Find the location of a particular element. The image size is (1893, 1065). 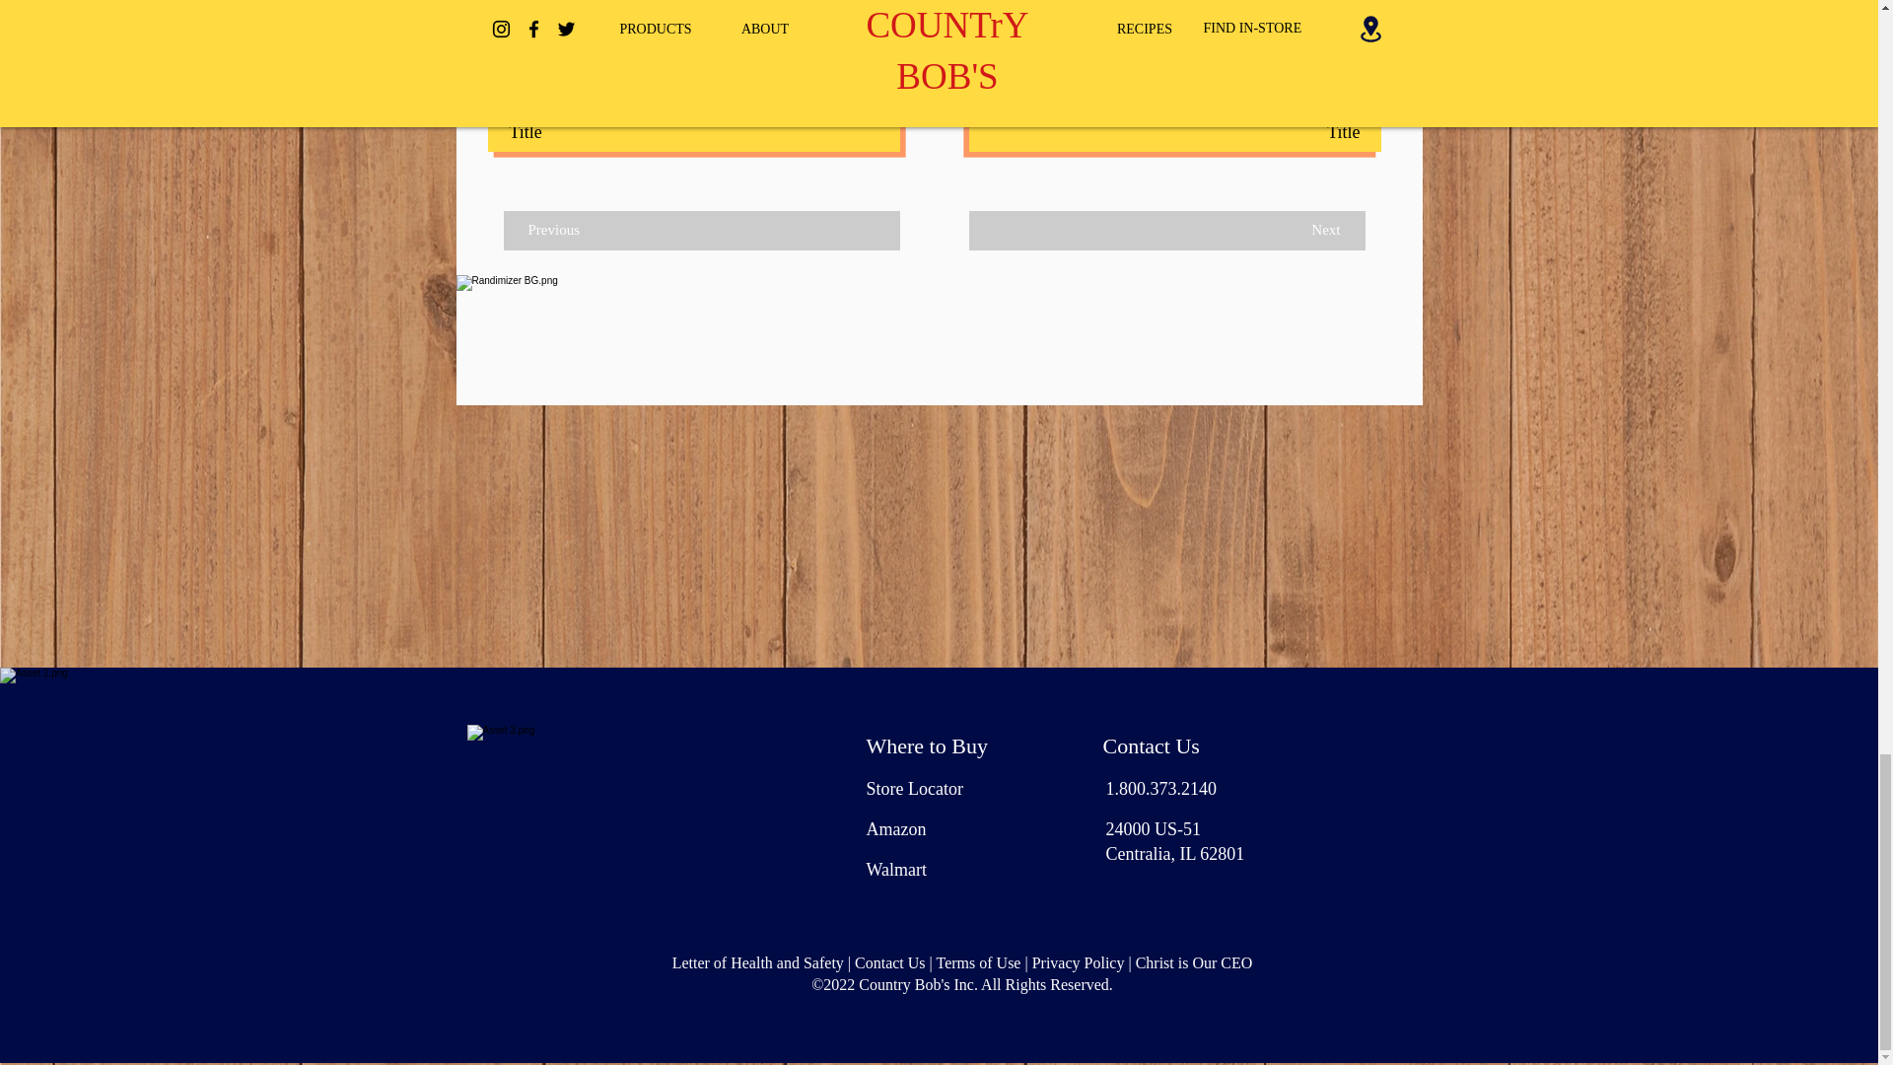

Letter of Health and Safety is located at coordinates (757, 962).